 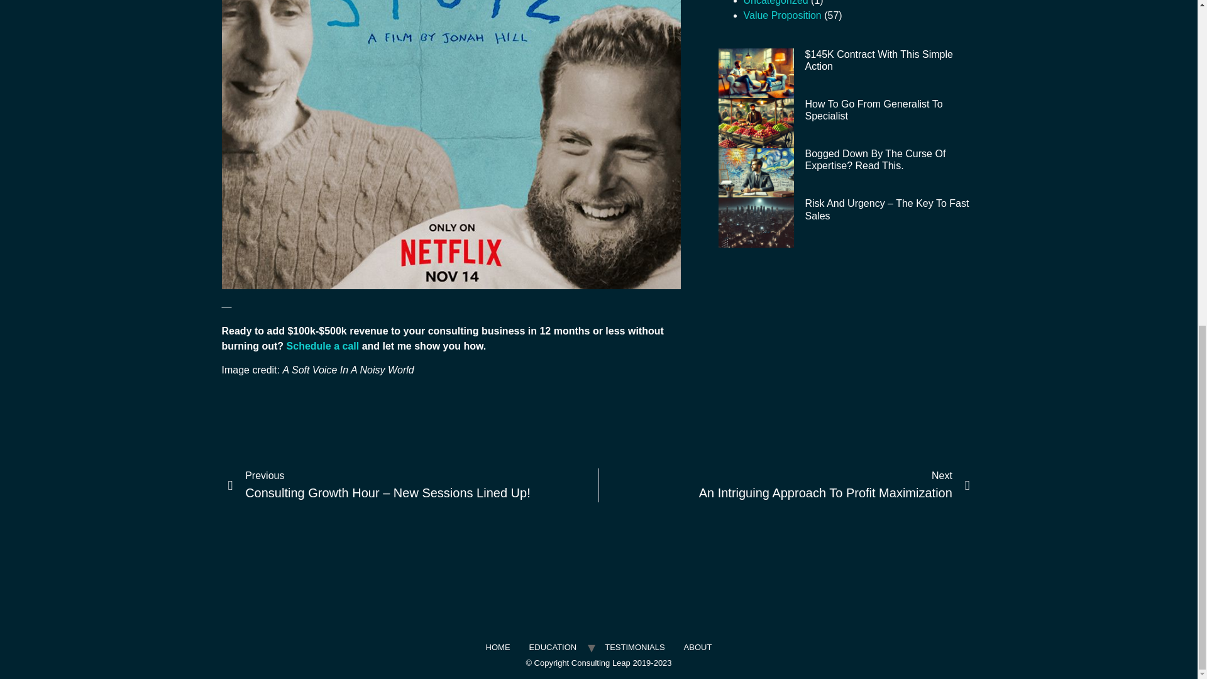 I want to click on Value Proposition, so click(x=782, y=15).